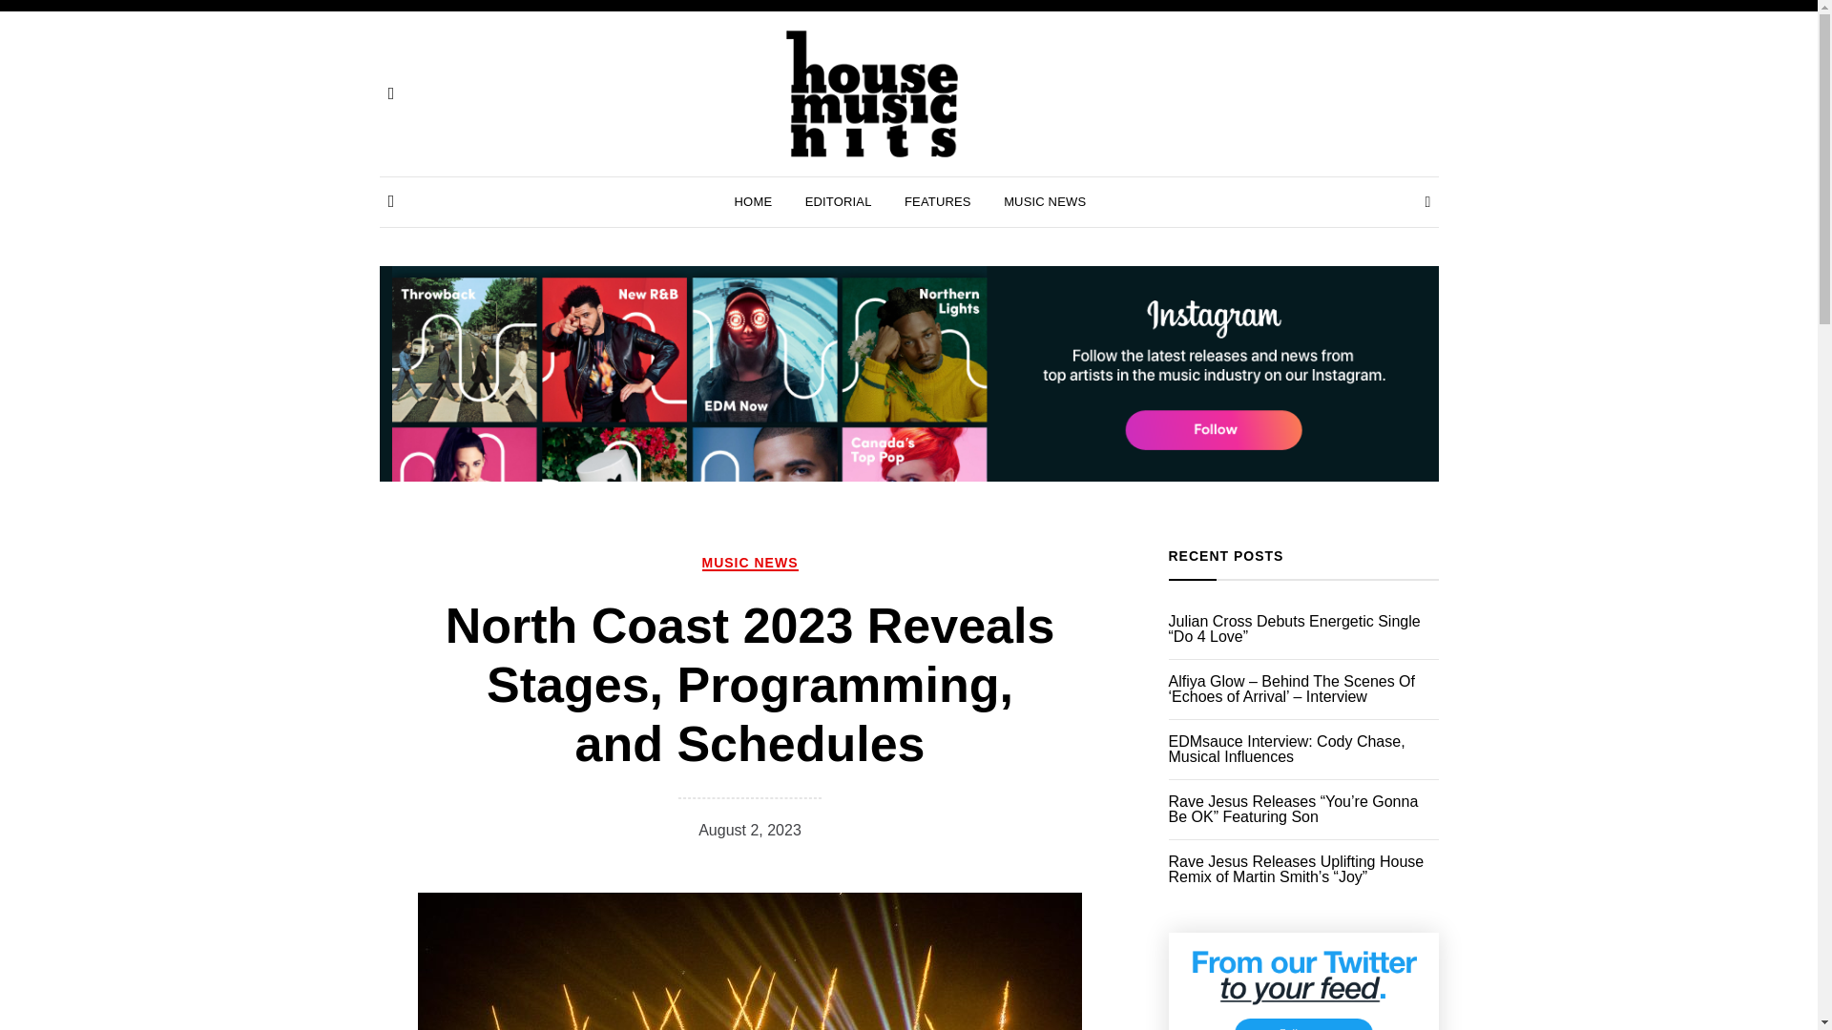  What do you see at coordinates (750, 563) in the screenshot?
I see `MUSIC NEWS` at bounding box center [750, 563].